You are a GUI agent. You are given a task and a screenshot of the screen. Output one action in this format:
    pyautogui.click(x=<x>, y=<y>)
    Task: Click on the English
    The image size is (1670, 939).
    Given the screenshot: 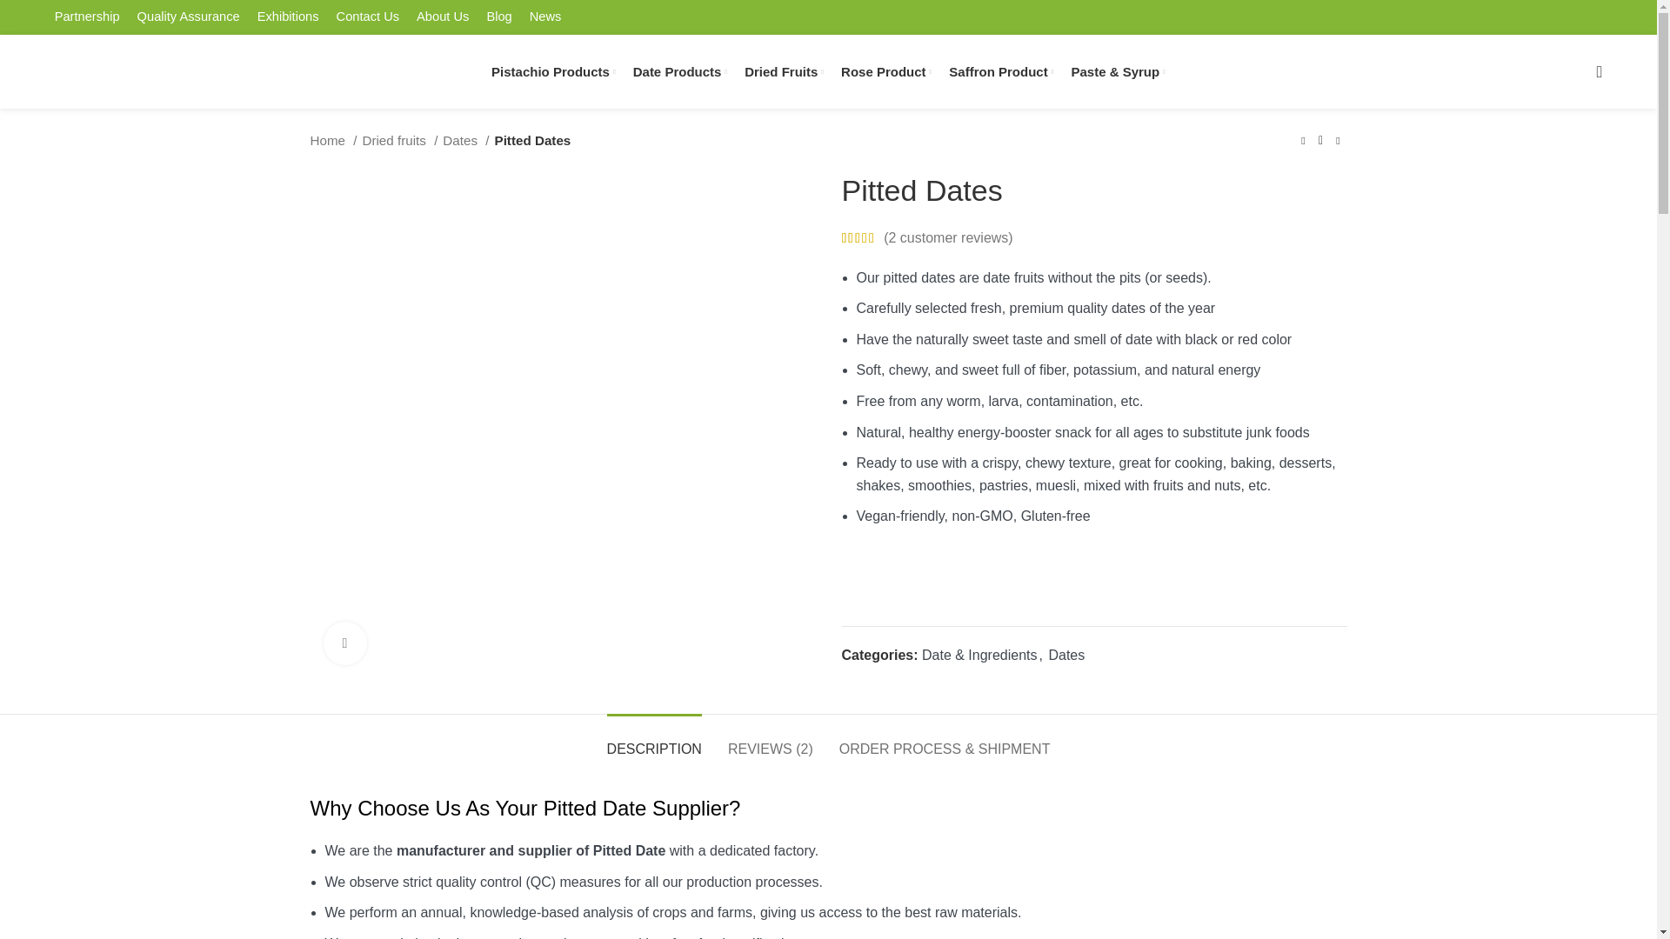 What is the action you would take?
    pyautogui.click(x=1450, y=3)
    